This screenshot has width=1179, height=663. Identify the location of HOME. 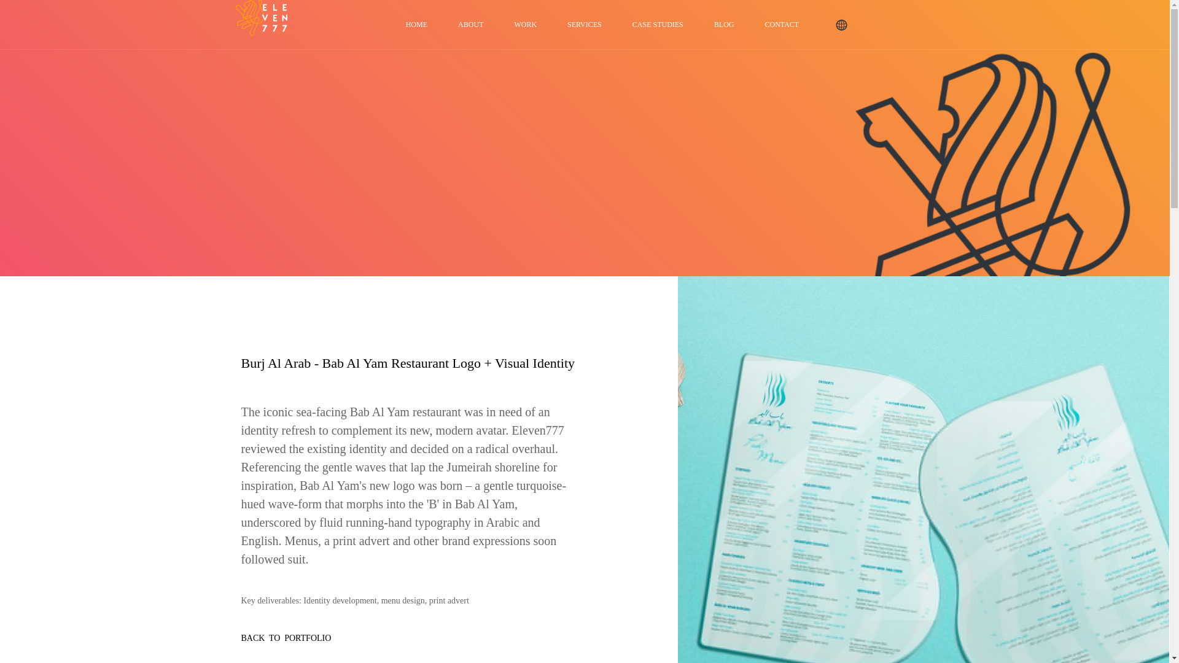
(416, 25).